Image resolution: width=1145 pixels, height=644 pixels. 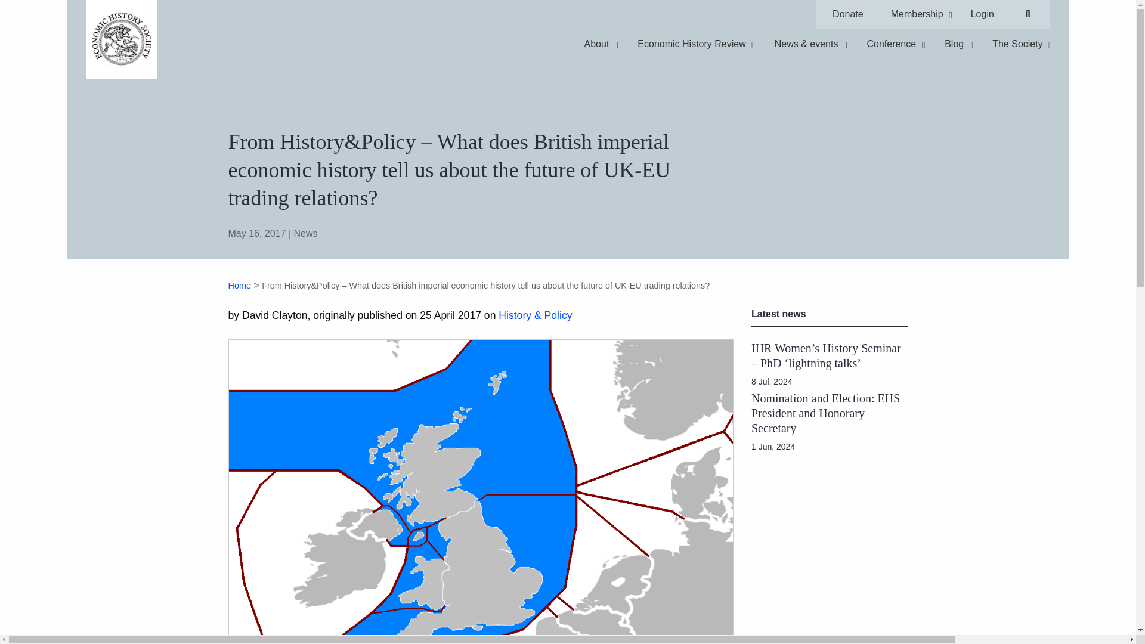 I want to click on The Society, so click(x=848, y=14).